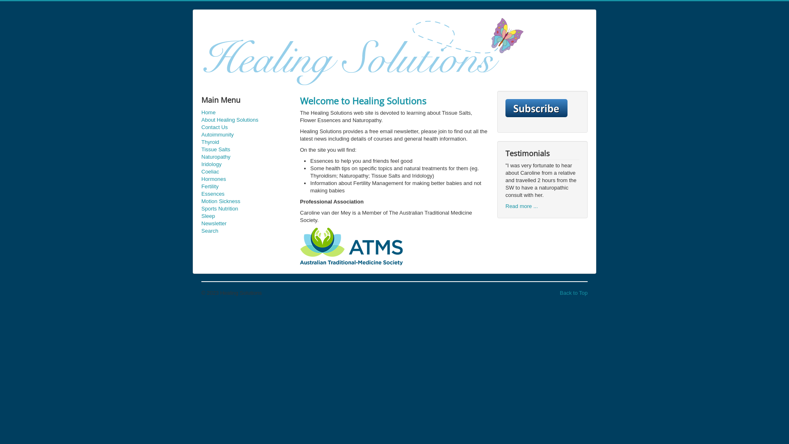  What do you see at coordinates (247, 224) in the screenshot?
I see `Newsletter` at bounding box center [247, 224].